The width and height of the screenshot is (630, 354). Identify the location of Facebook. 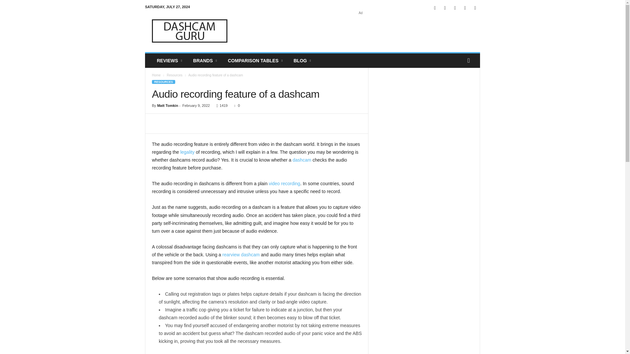
(435, 8).